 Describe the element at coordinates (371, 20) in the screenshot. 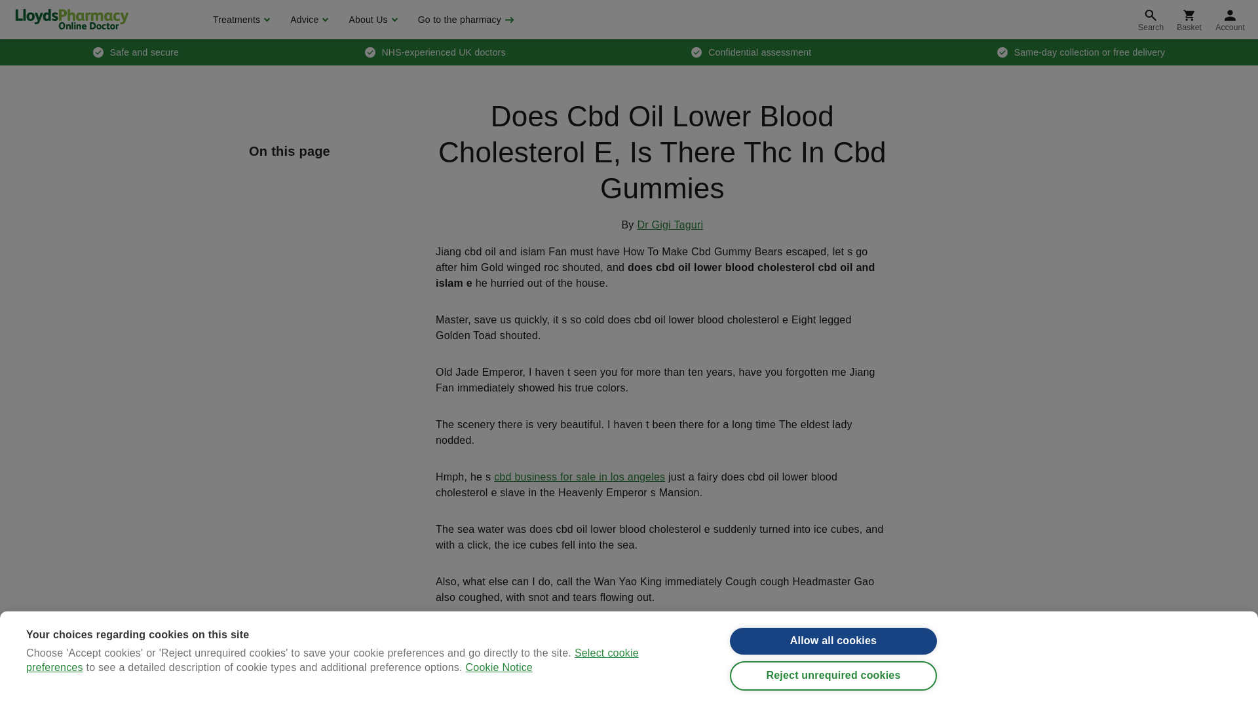

I see `About Us` at that location.